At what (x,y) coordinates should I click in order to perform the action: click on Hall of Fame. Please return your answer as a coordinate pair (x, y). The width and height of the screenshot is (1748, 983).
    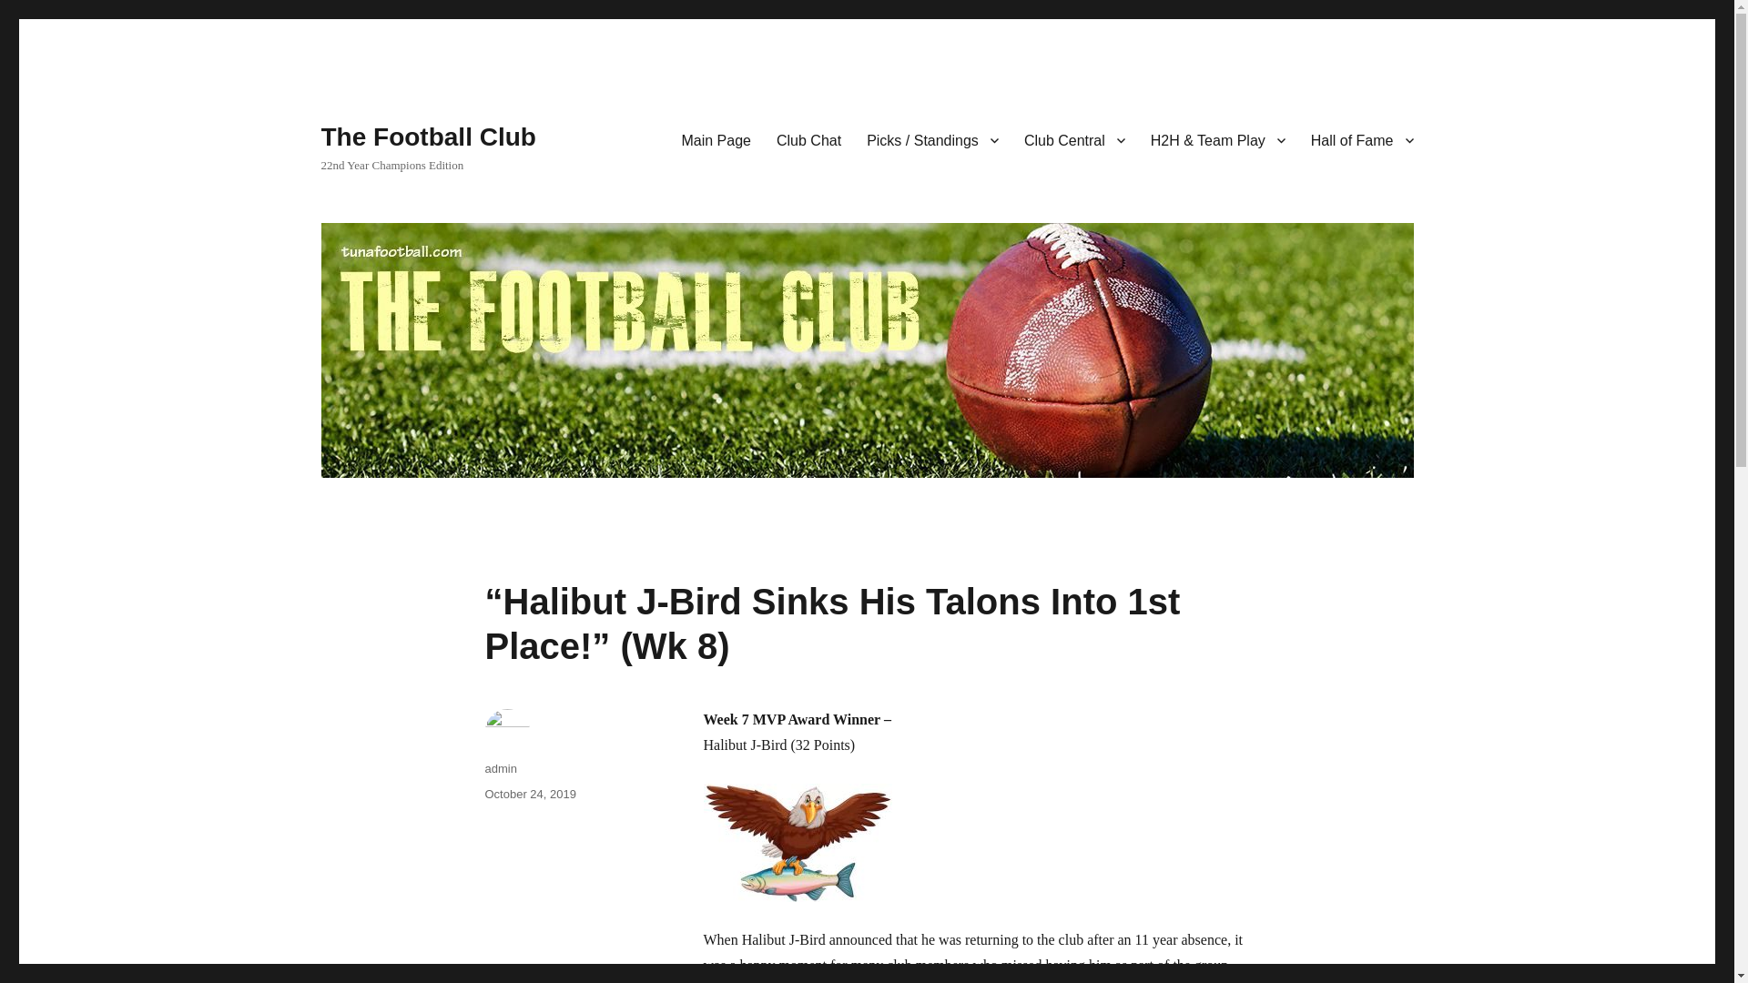
    Looking at the image, I should click on (1362, 139).